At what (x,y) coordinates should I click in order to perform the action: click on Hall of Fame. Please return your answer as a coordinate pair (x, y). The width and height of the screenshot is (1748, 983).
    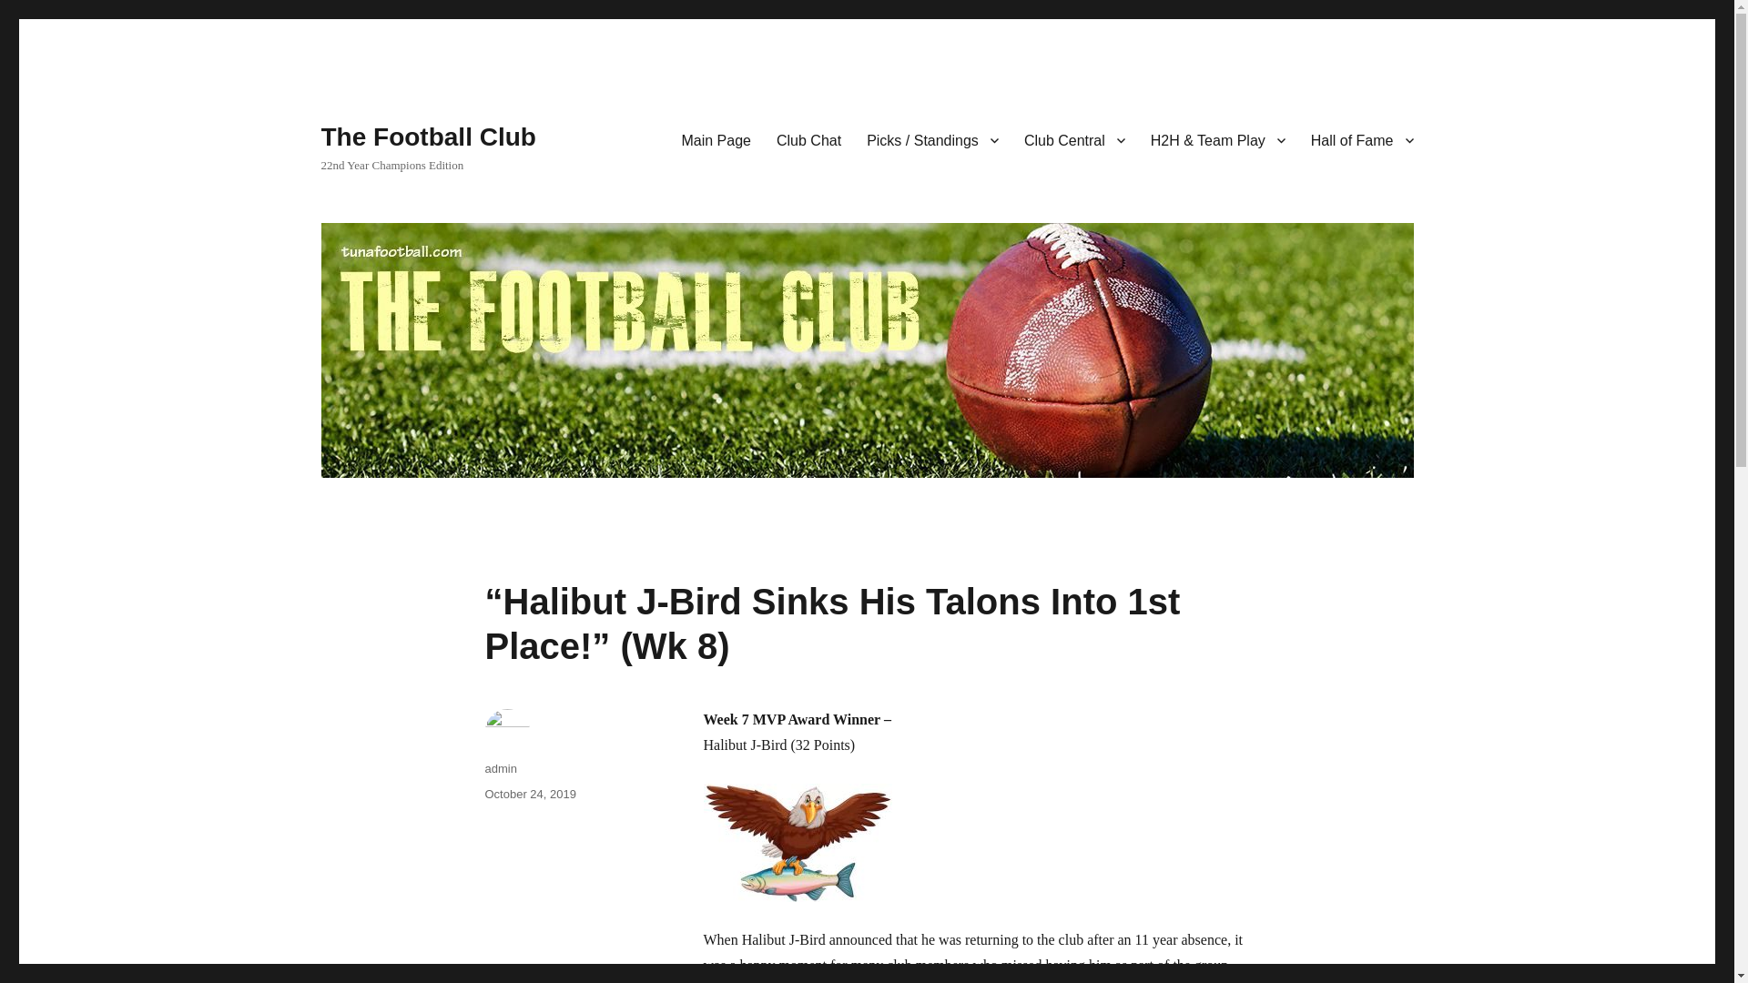
    Looking at the image, I should click on (1362, 139).